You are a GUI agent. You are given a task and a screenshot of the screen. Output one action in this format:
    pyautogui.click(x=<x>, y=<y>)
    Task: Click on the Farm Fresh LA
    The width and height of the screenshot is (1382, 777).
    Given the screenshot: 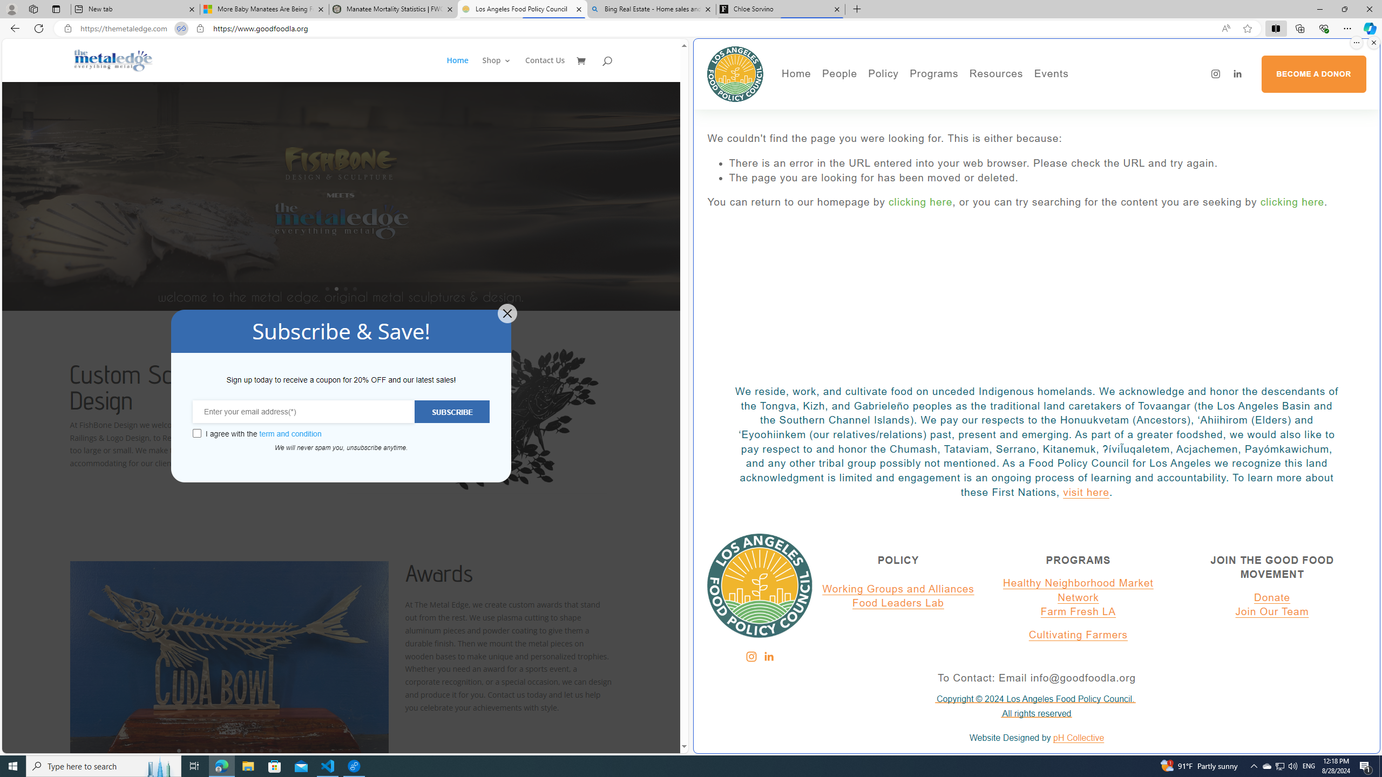 What is the action you would take?
    pyautogui.click(x=1079, y=612)
    